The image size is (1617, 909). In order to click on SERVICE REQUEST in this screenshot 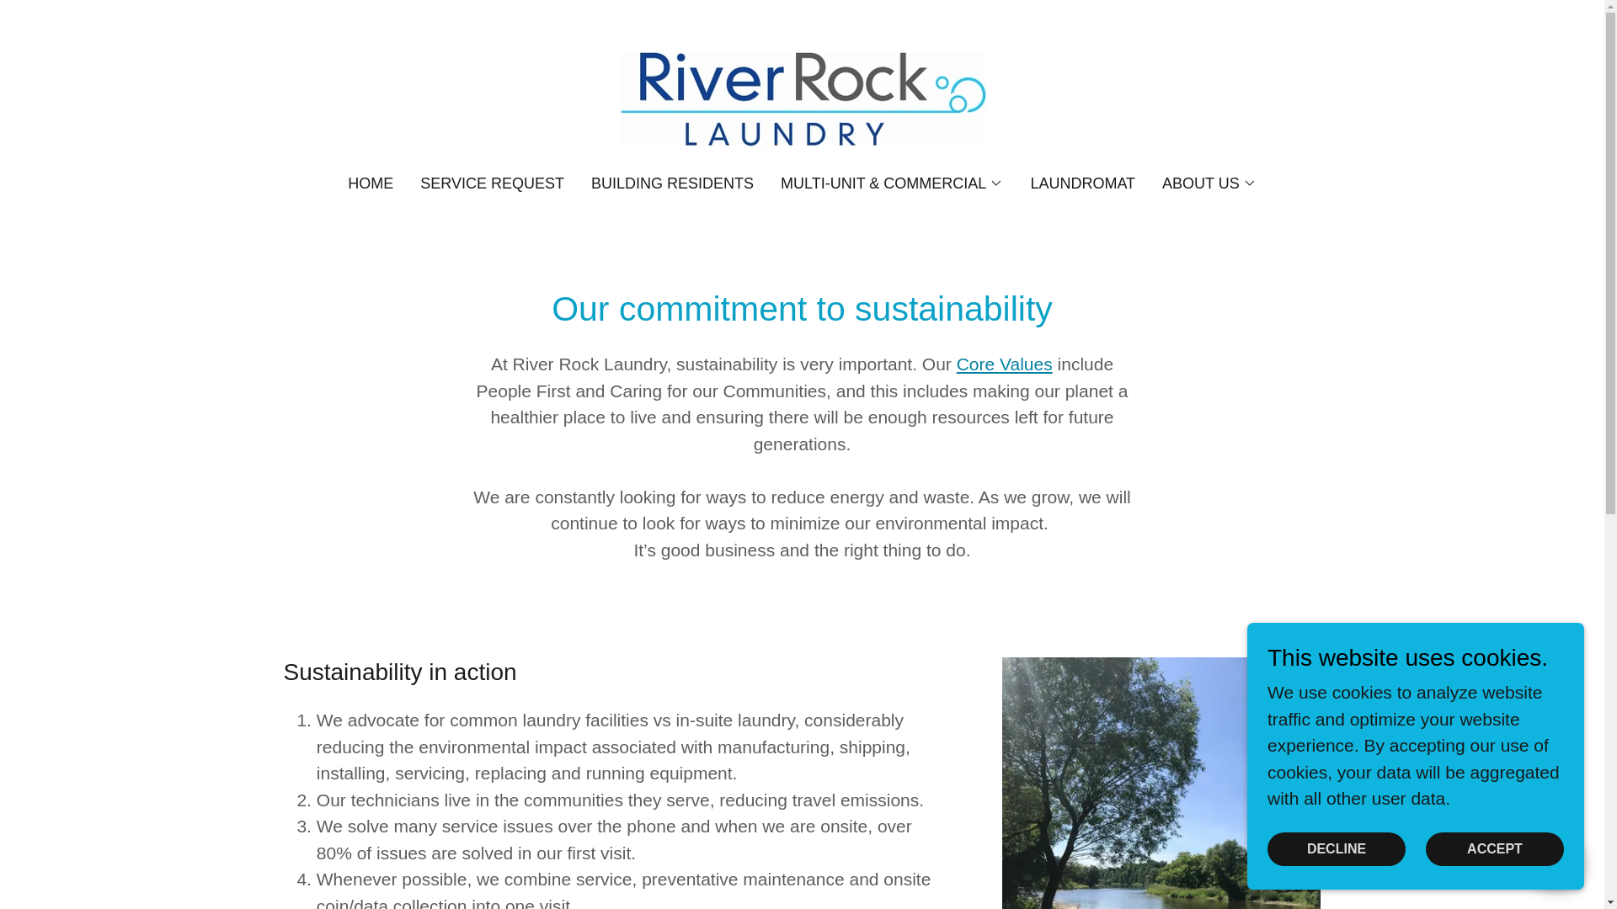, I will do `click(492, 183)`.